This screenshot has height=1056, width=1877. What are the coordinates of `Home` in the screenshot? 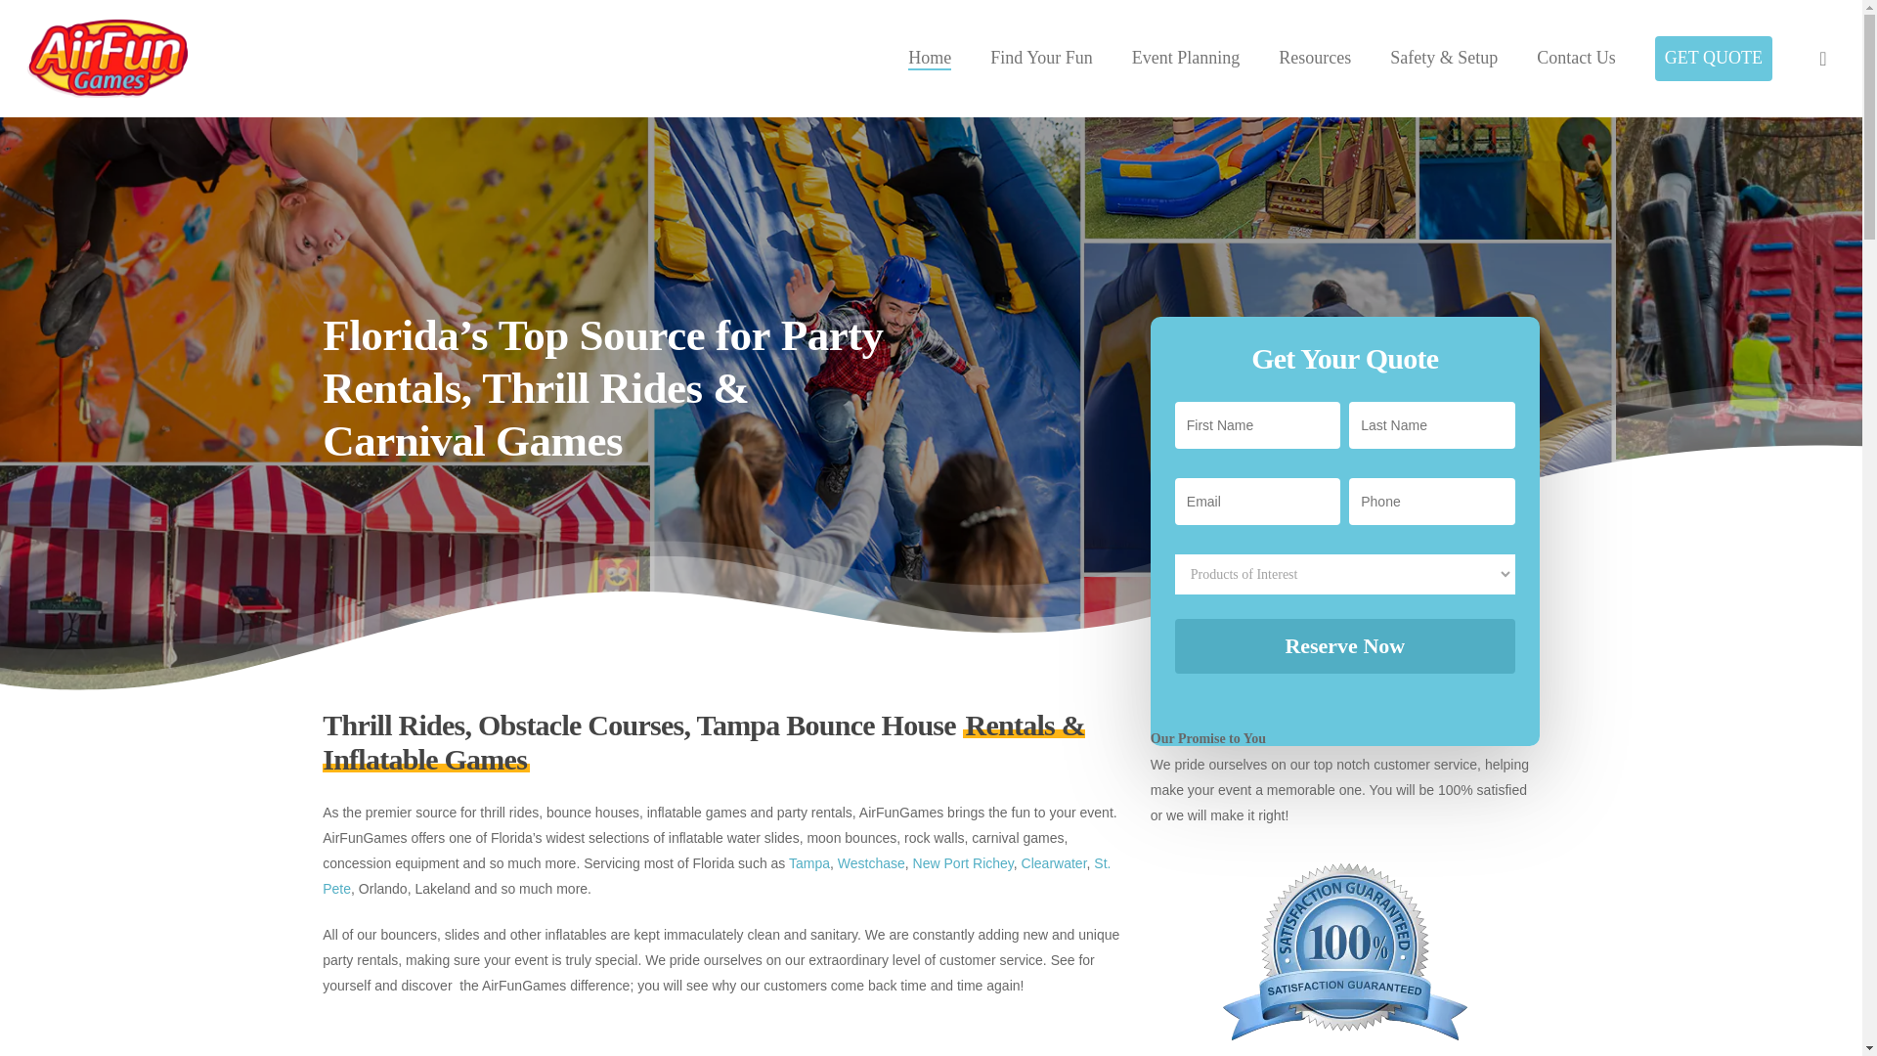 It's located at (930, 59).